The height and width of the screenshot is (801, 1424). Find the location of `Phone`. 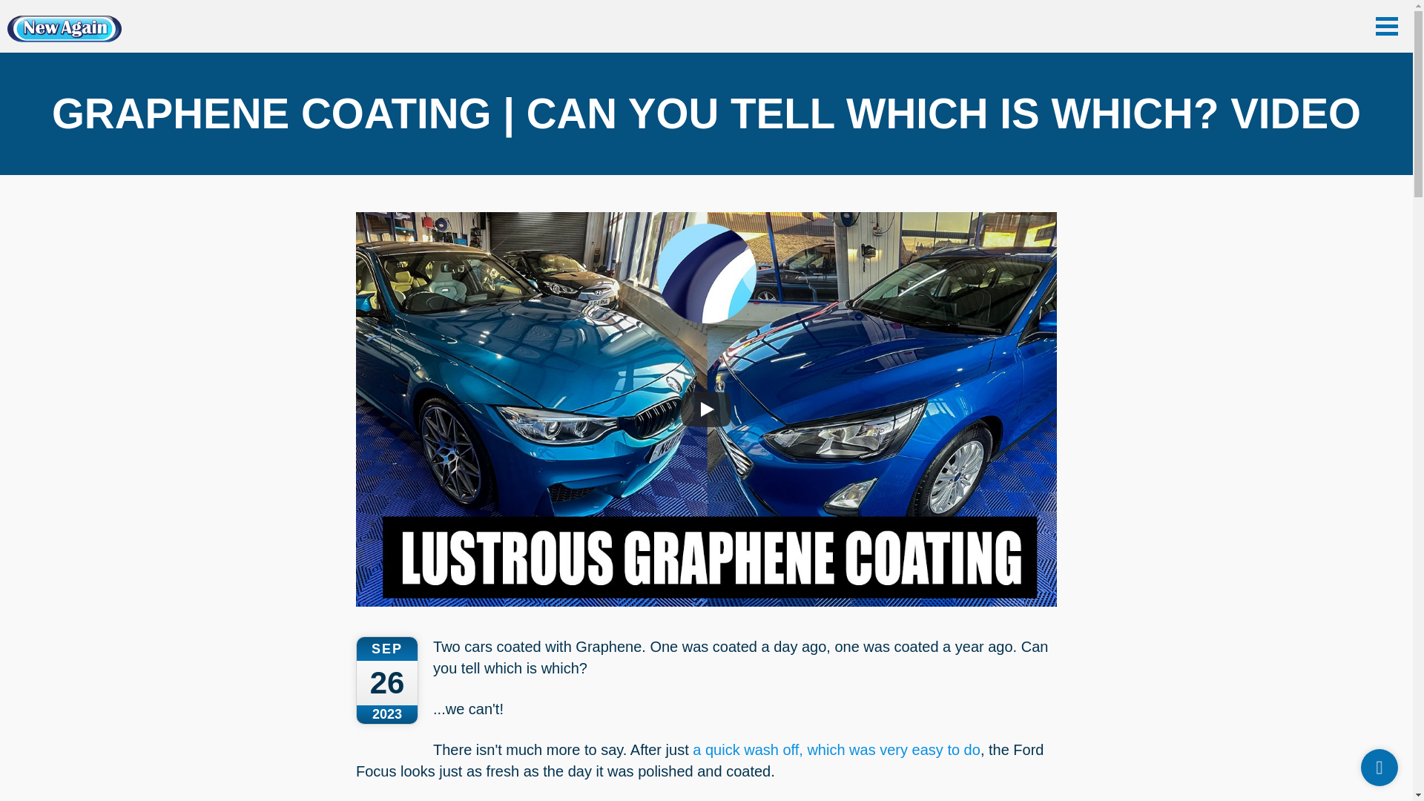

Phone is located at coordinates (1379, 767).